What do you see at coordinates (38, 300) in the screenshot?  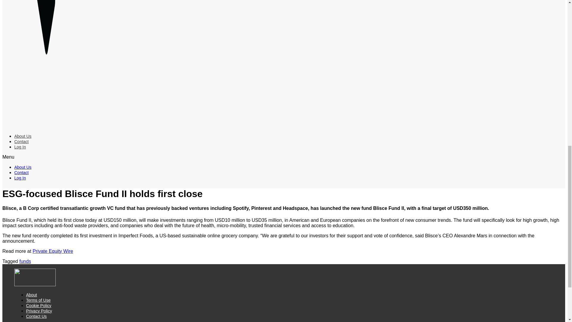 I see `Terms of Use` at bounding box center [38, 300].